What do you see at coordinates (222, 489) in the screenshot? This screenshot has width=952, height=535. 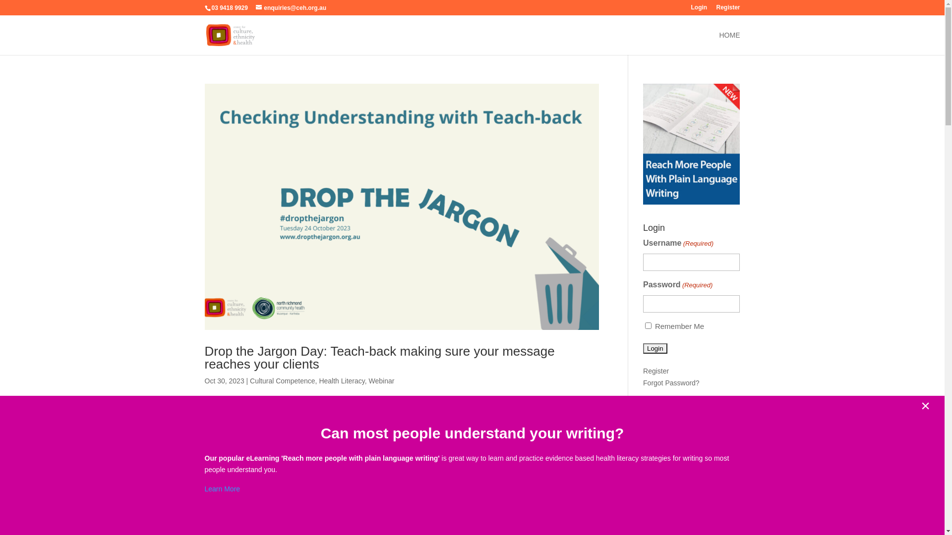 I see `Learn More` at bounding box center [222, 489].